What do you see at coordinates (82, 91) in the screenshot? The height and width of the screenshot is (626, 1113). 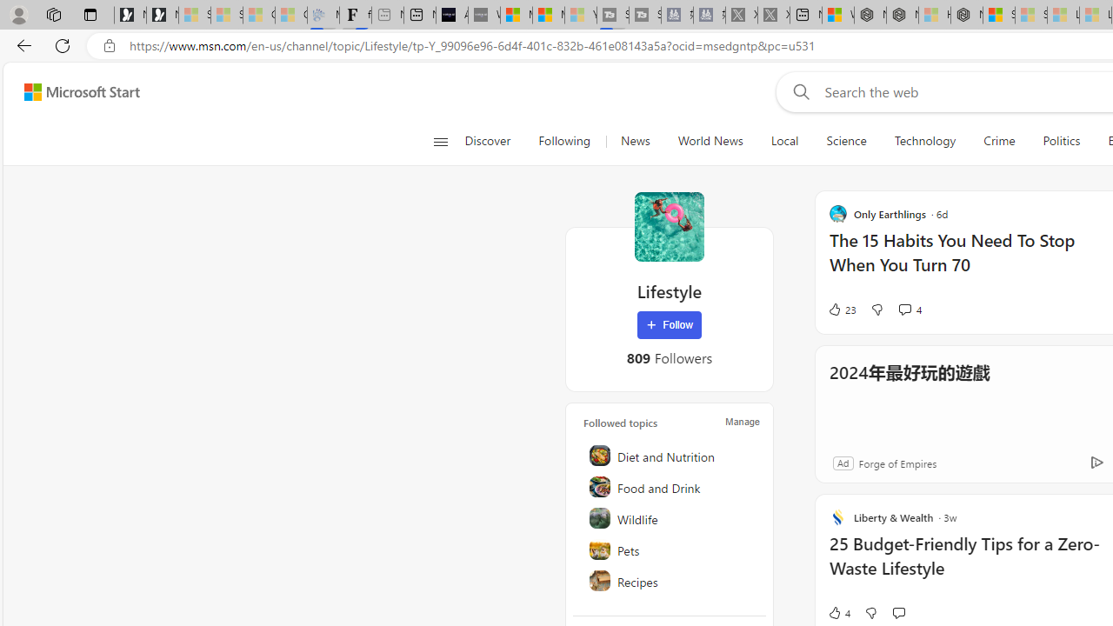 I see `Microsoft Start` at bounding box center [82, 91].